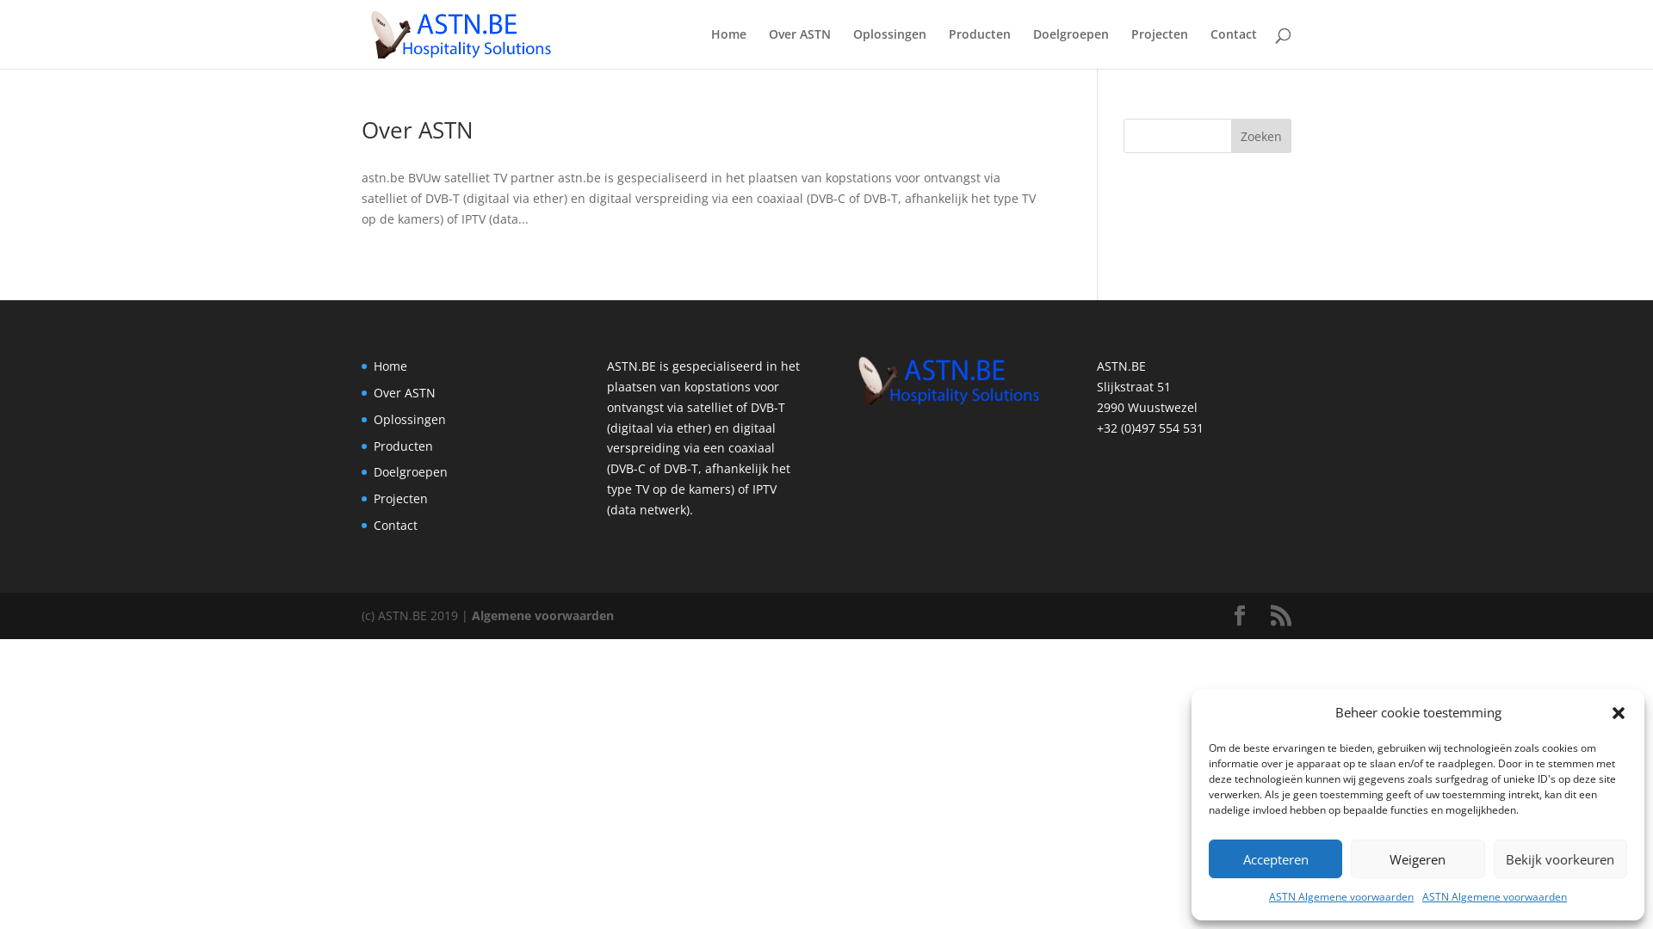 The image size is (1653, 929). What do you see at coordinates (799, 48) in the screenshot?
I see `Over ASTN` at bounding box center [799, 48].